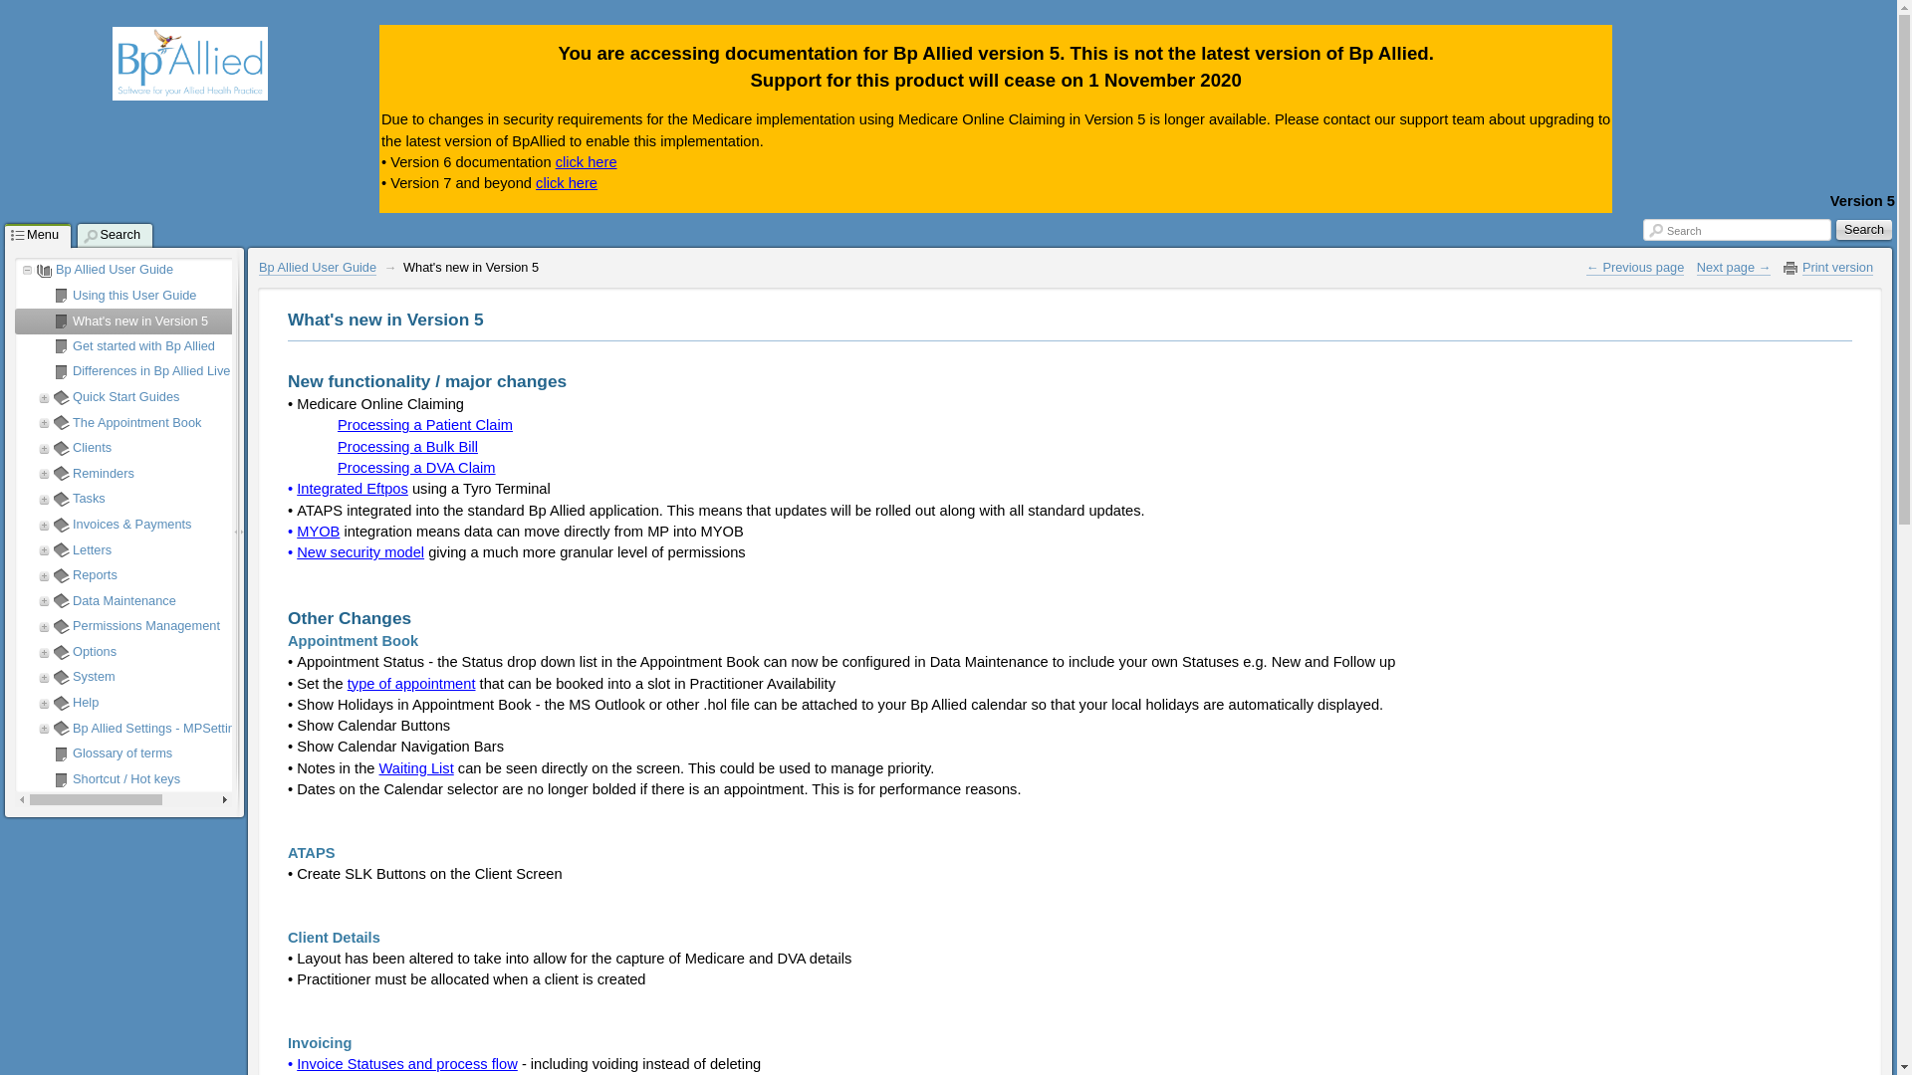 The width and height of the screenshot is (1912, 1075). I want to click on Quick Start Guides, so click(223, 397).